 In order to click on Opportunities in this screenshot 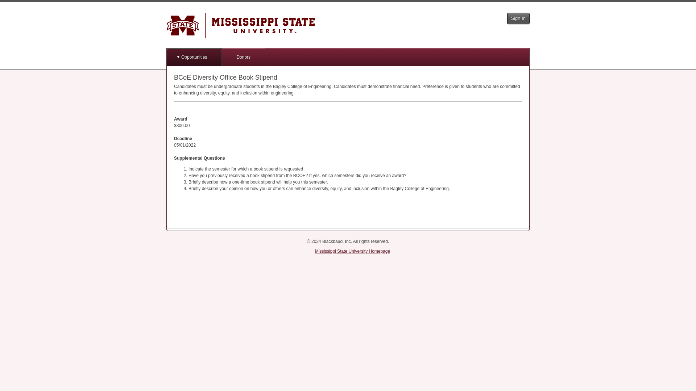, I will do `click(194, 57)`.